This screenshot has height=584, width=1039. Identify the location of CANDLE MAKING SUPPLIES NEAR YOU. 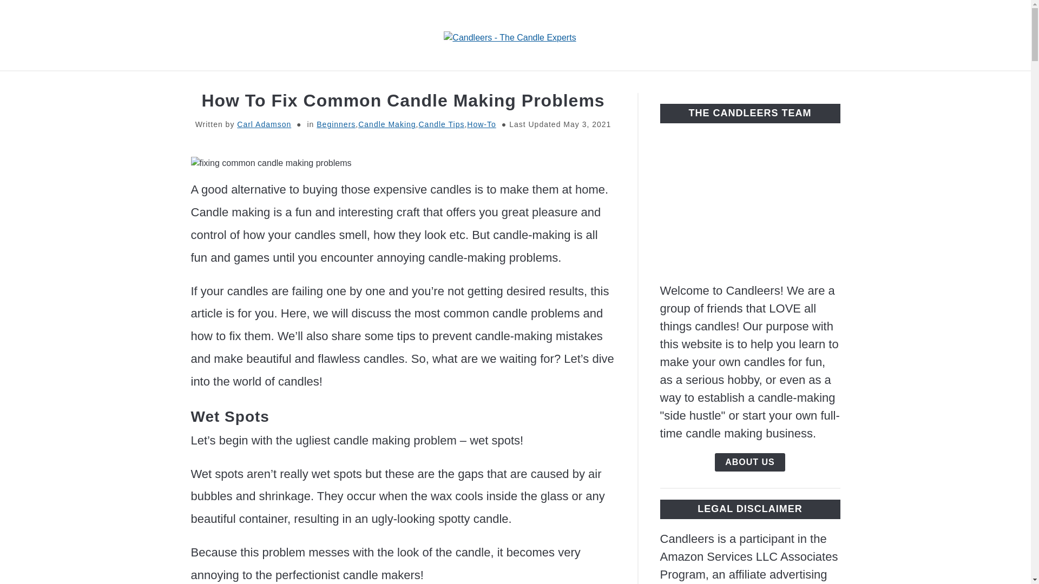
(326, 83).